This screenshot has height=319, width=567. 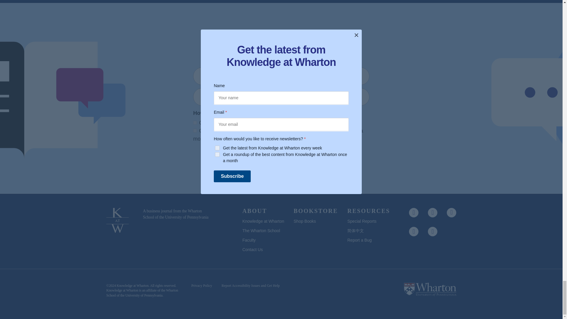 What do you see at coordinates (122, 290) in the screenshot?
I see `Knowledge at Wharton` at bounding box center [122, 290].